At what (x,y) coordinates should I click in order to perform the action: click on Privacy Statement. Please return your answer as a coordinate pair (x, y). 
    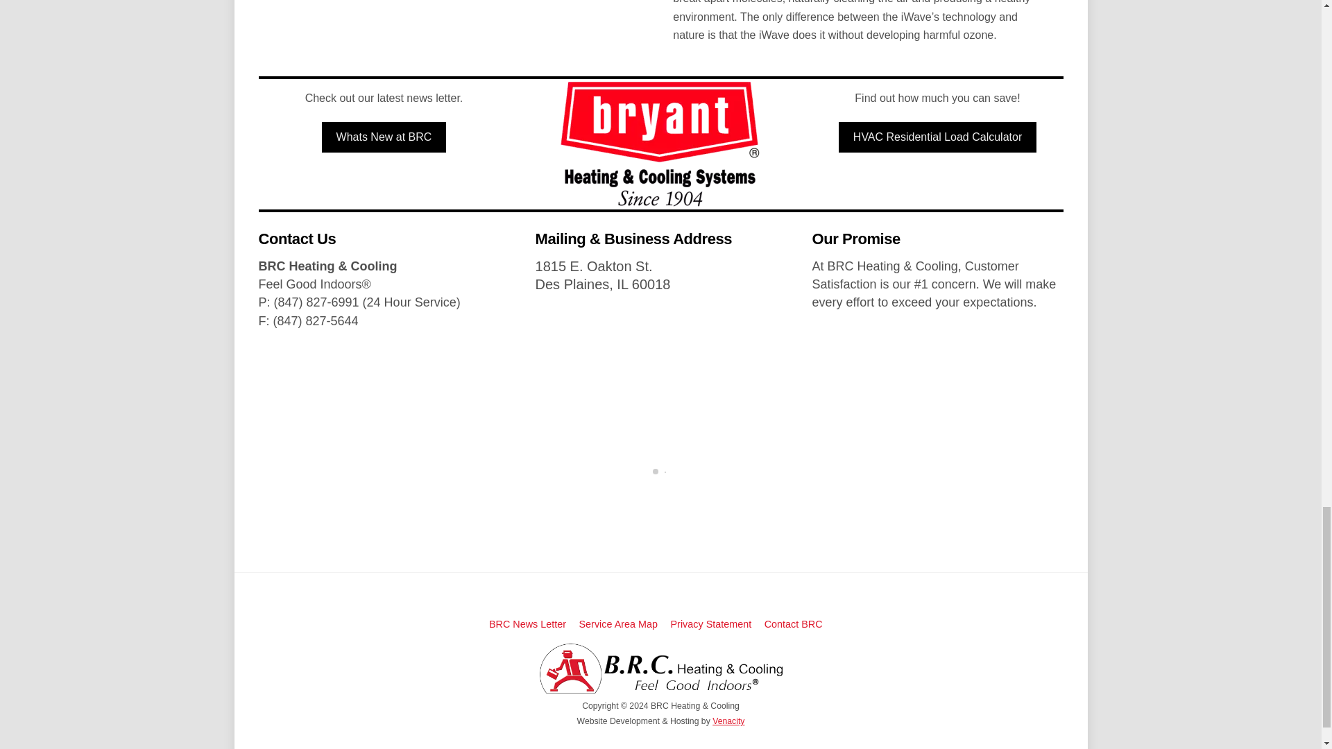
    Looking at the image, I should click on (710, 624).